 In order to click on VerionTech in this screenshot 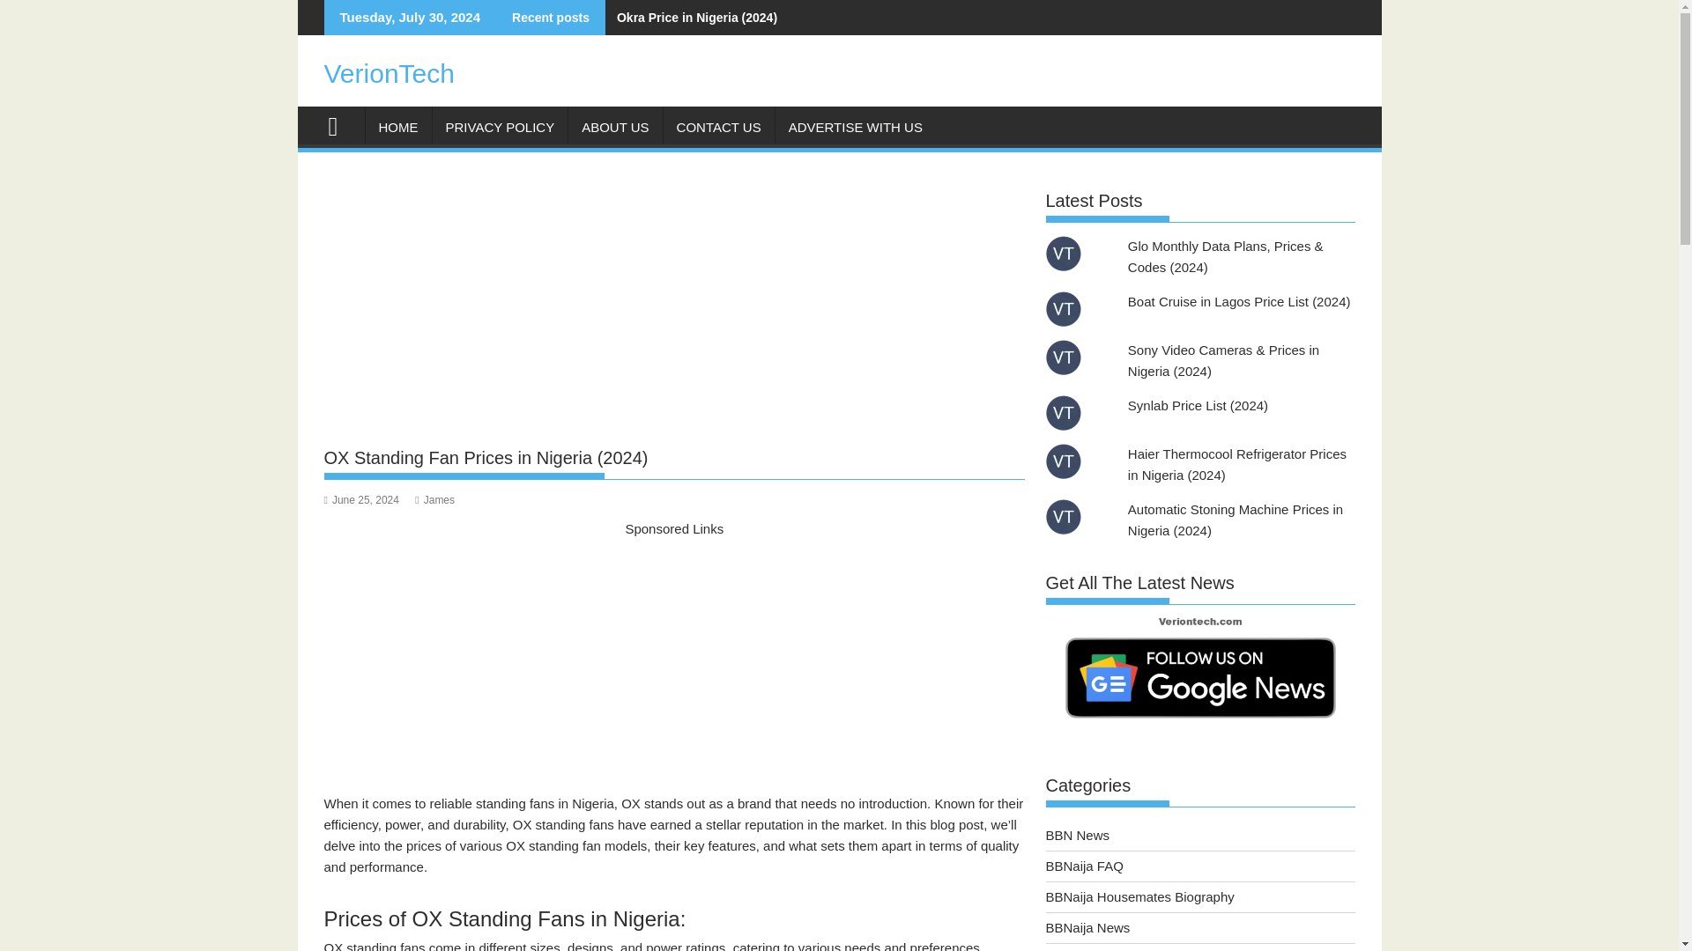, I will do `click(340, 124)`.